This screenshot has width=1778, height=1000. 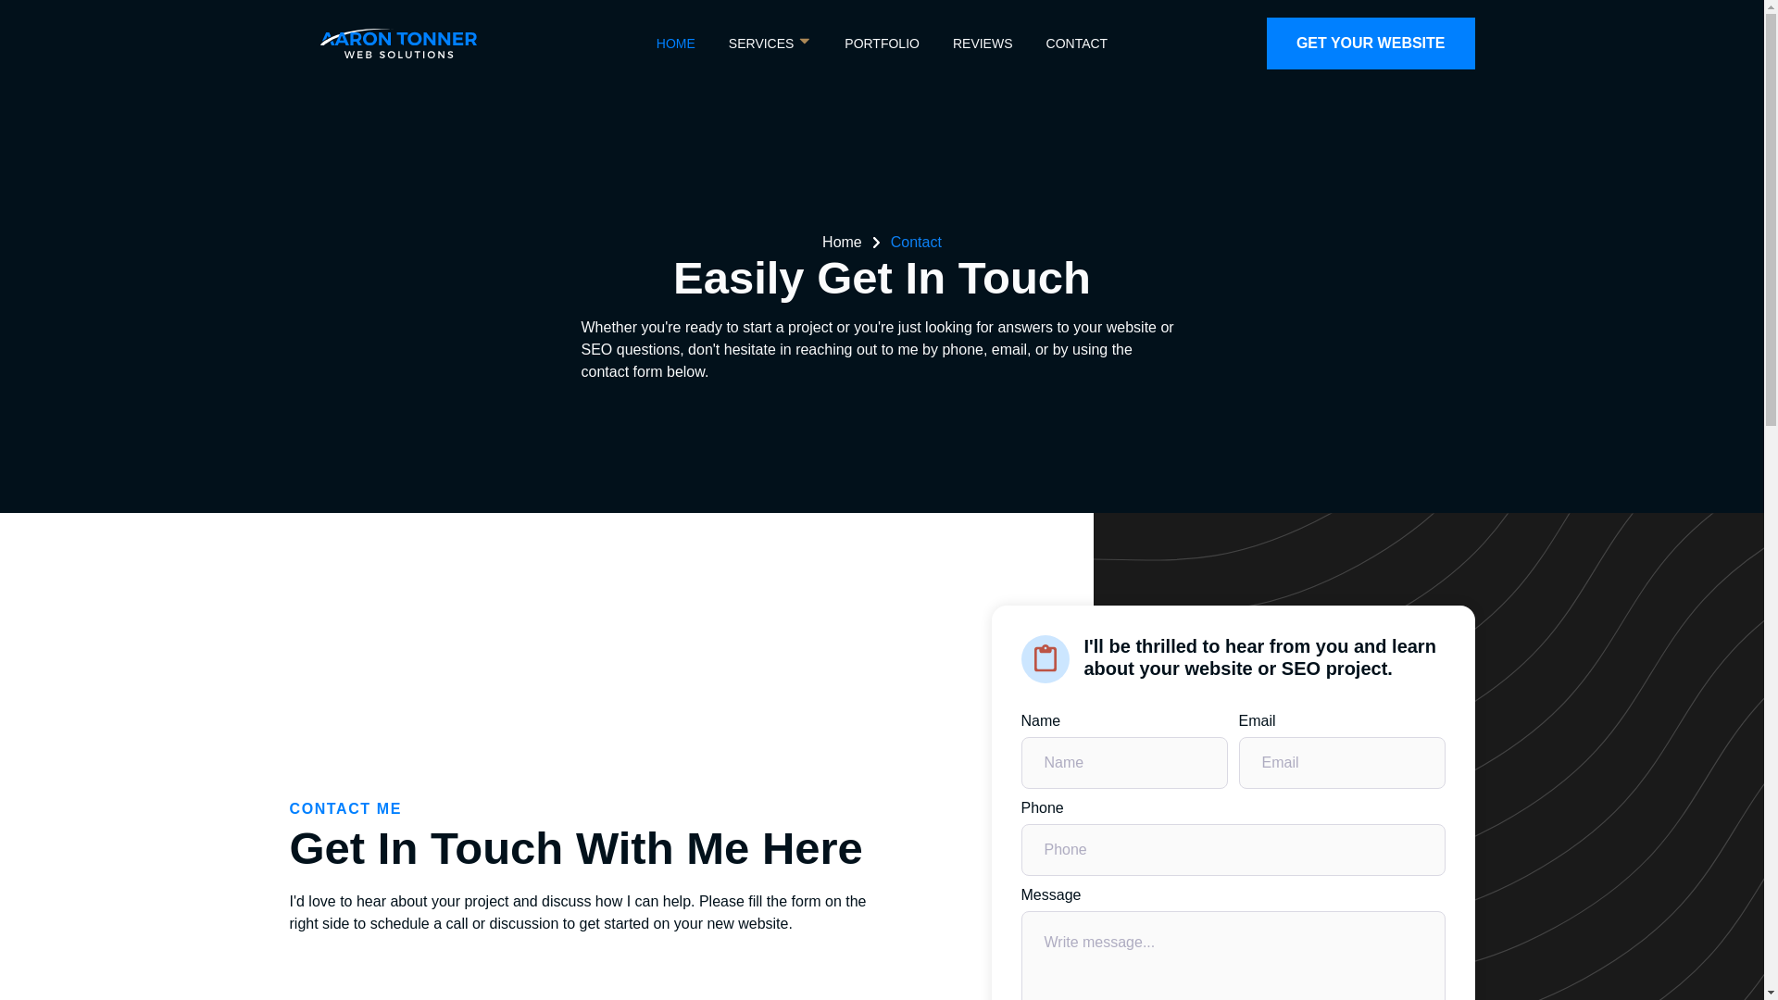 I want to click on Contact, so click(x=916, y=242).